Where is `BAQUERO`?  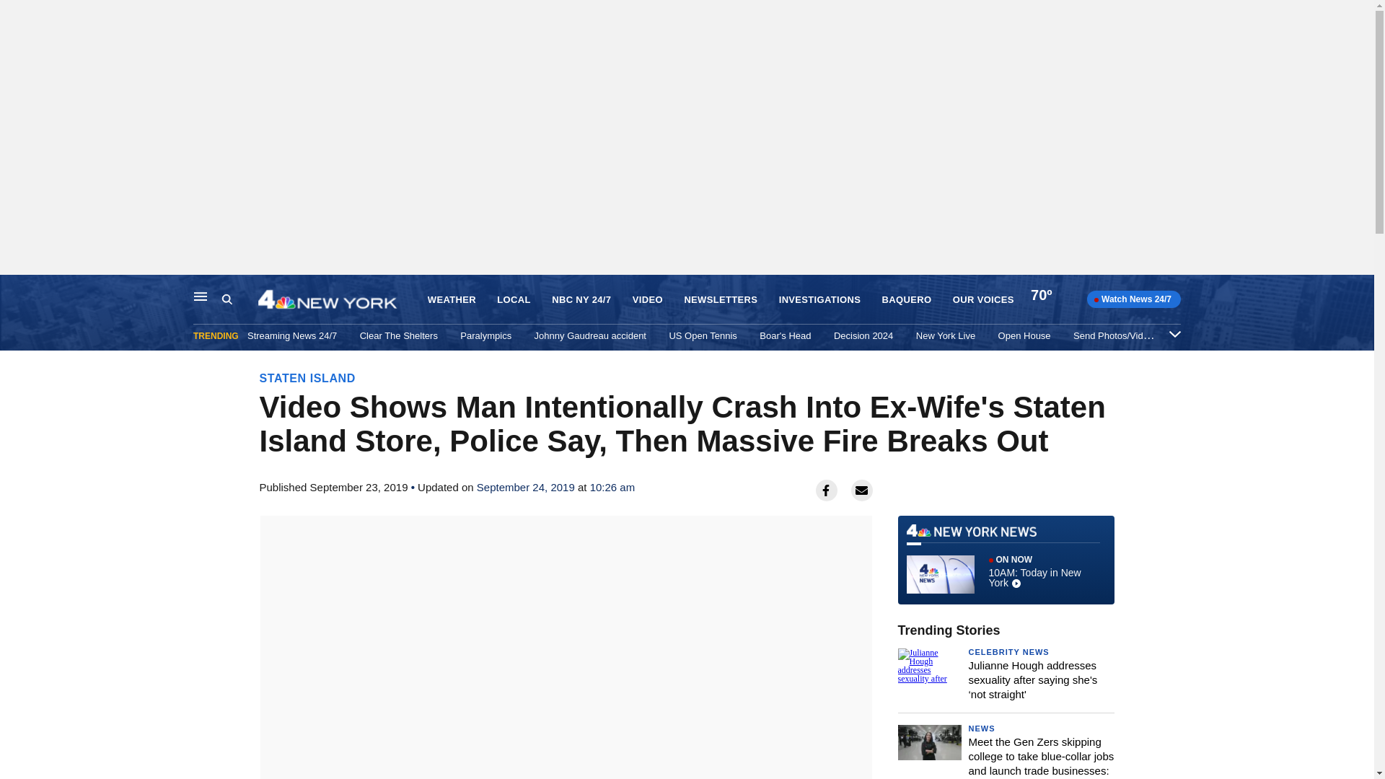
BAQUERO is located at coordinates (907, 300).